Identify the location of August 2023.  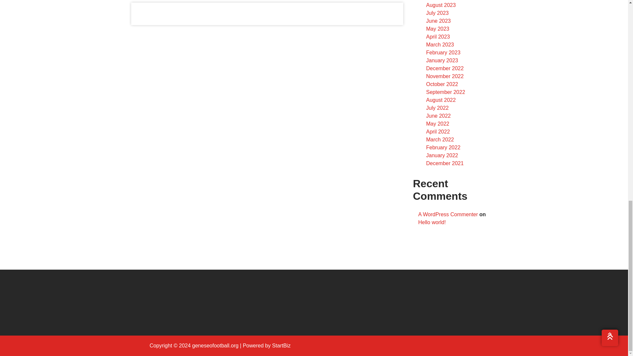
(441, 5).